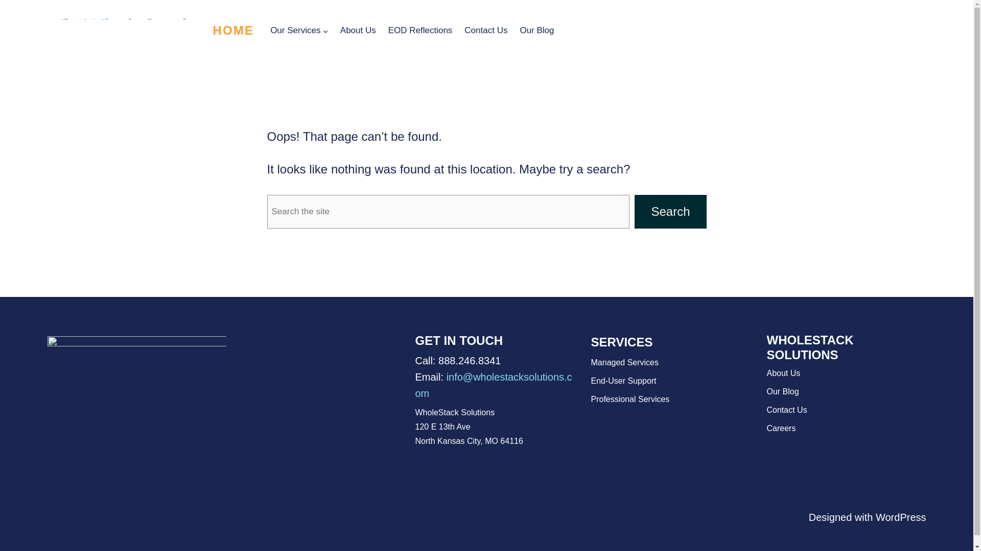  Describe the element at coordinates (901, 517) in the screenshot. I see `WordPress` at that location.